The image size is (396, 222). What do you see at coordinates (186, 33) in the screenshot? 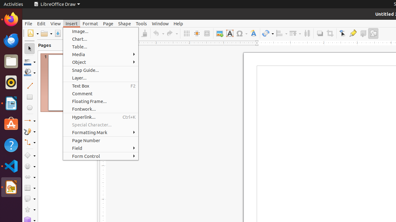
I see `Grid` at bounding box center [186, 33].